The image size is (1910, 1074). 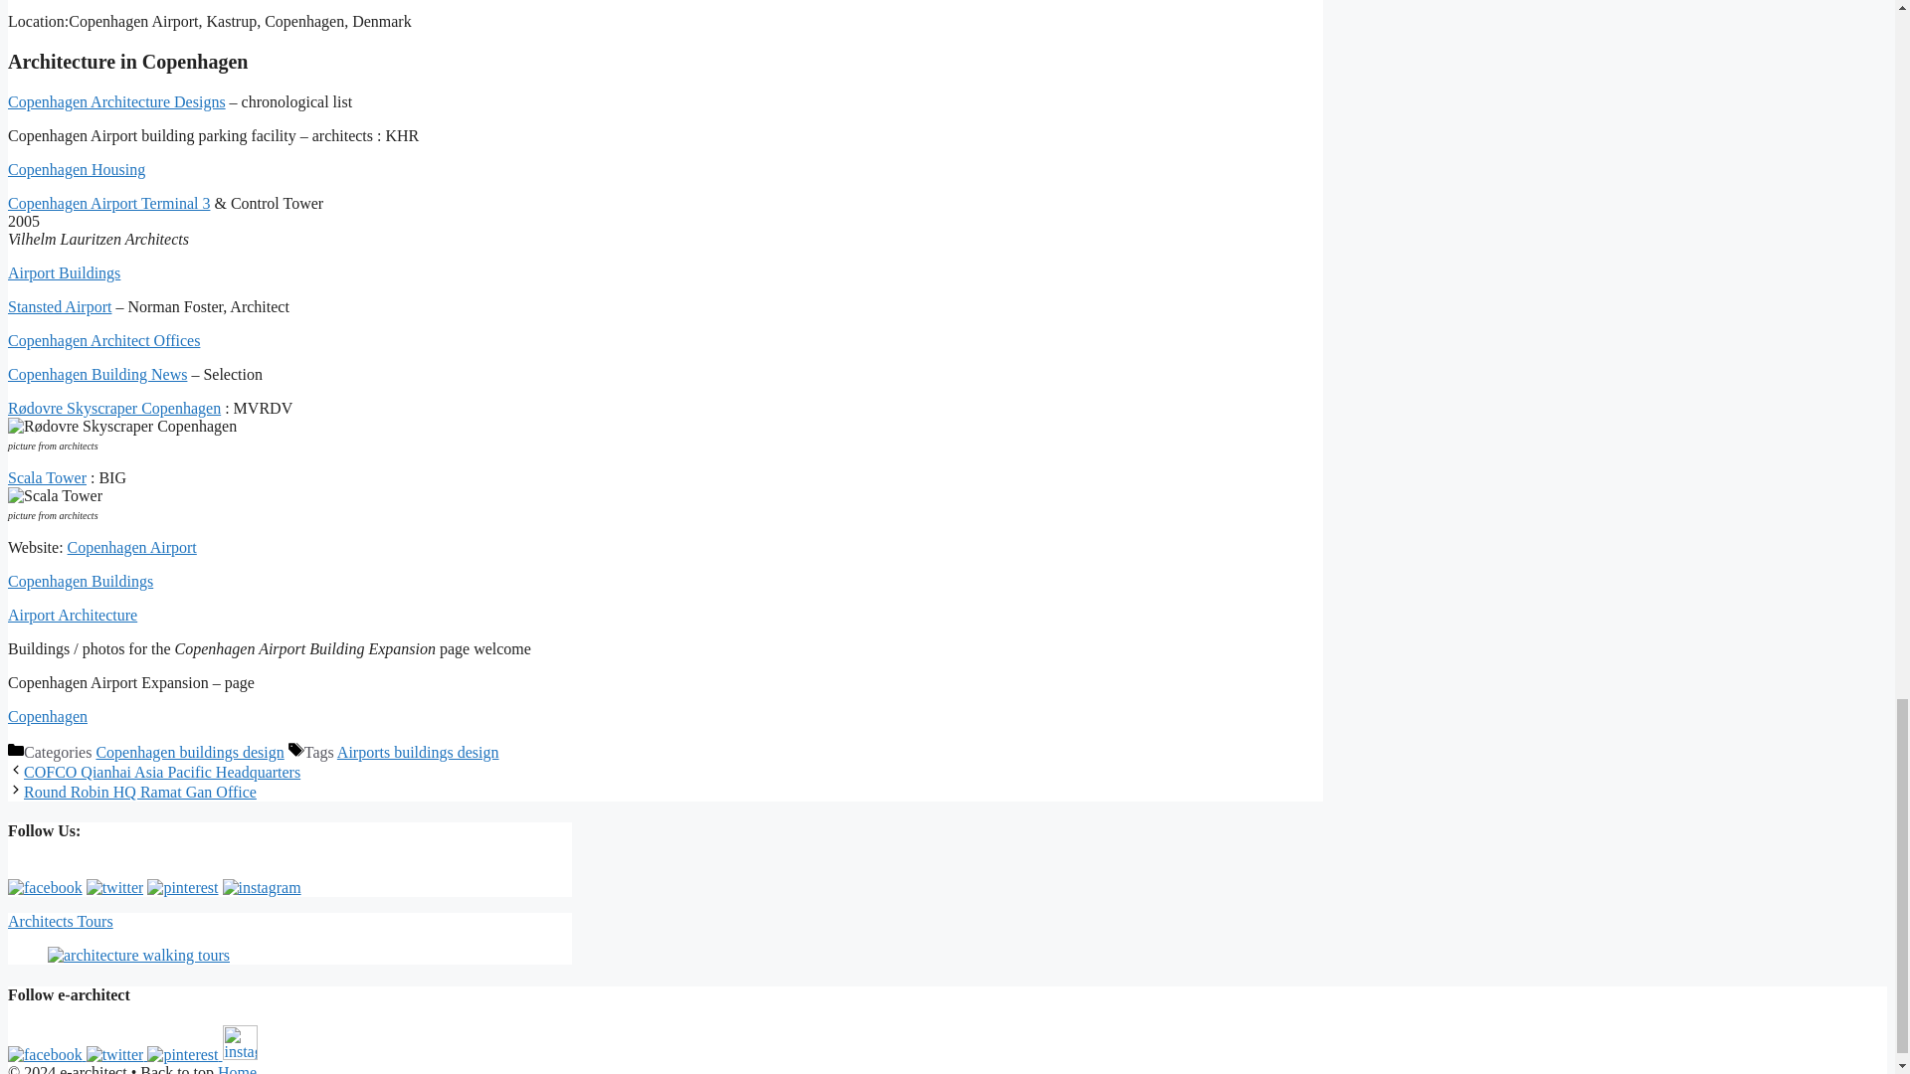 I want to click on Copenhagen Architecture Designs, so click(x=115, y=101).